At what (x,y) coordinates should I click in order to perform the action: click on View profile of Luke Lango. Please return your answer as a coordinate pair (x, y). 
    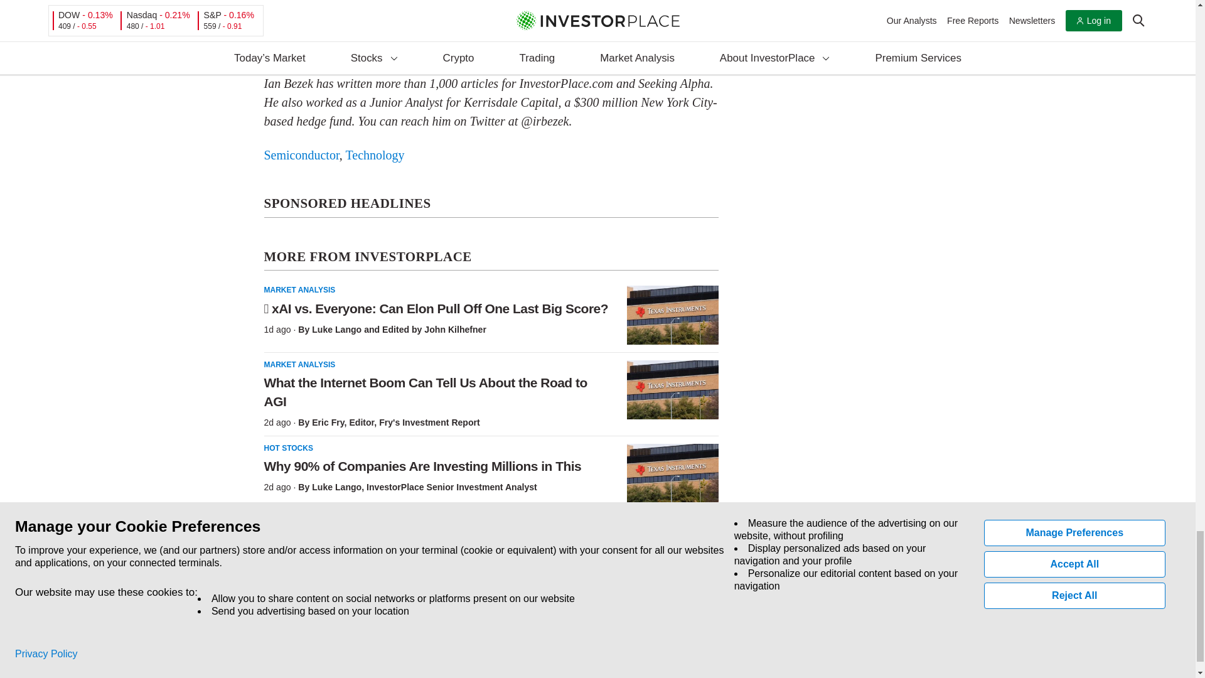
    Looking at the image, I should click on (336, 487).